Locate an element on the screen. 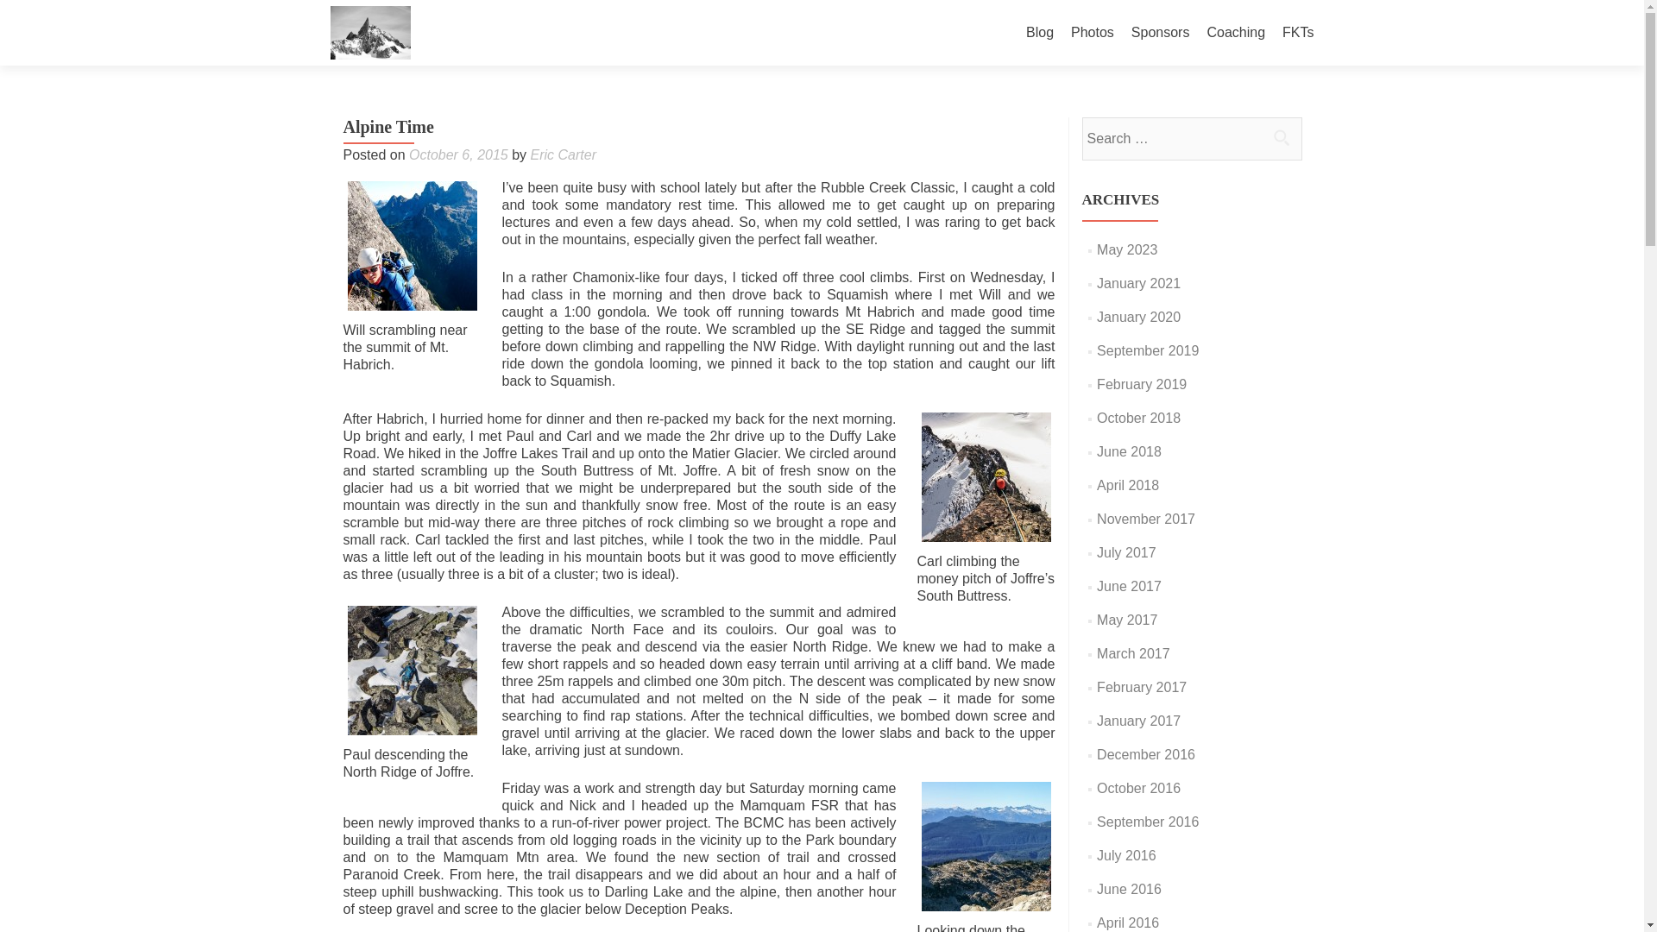 This screenshot has width=1657, height=932. Alpine Time is located at coordinates (985, 476).